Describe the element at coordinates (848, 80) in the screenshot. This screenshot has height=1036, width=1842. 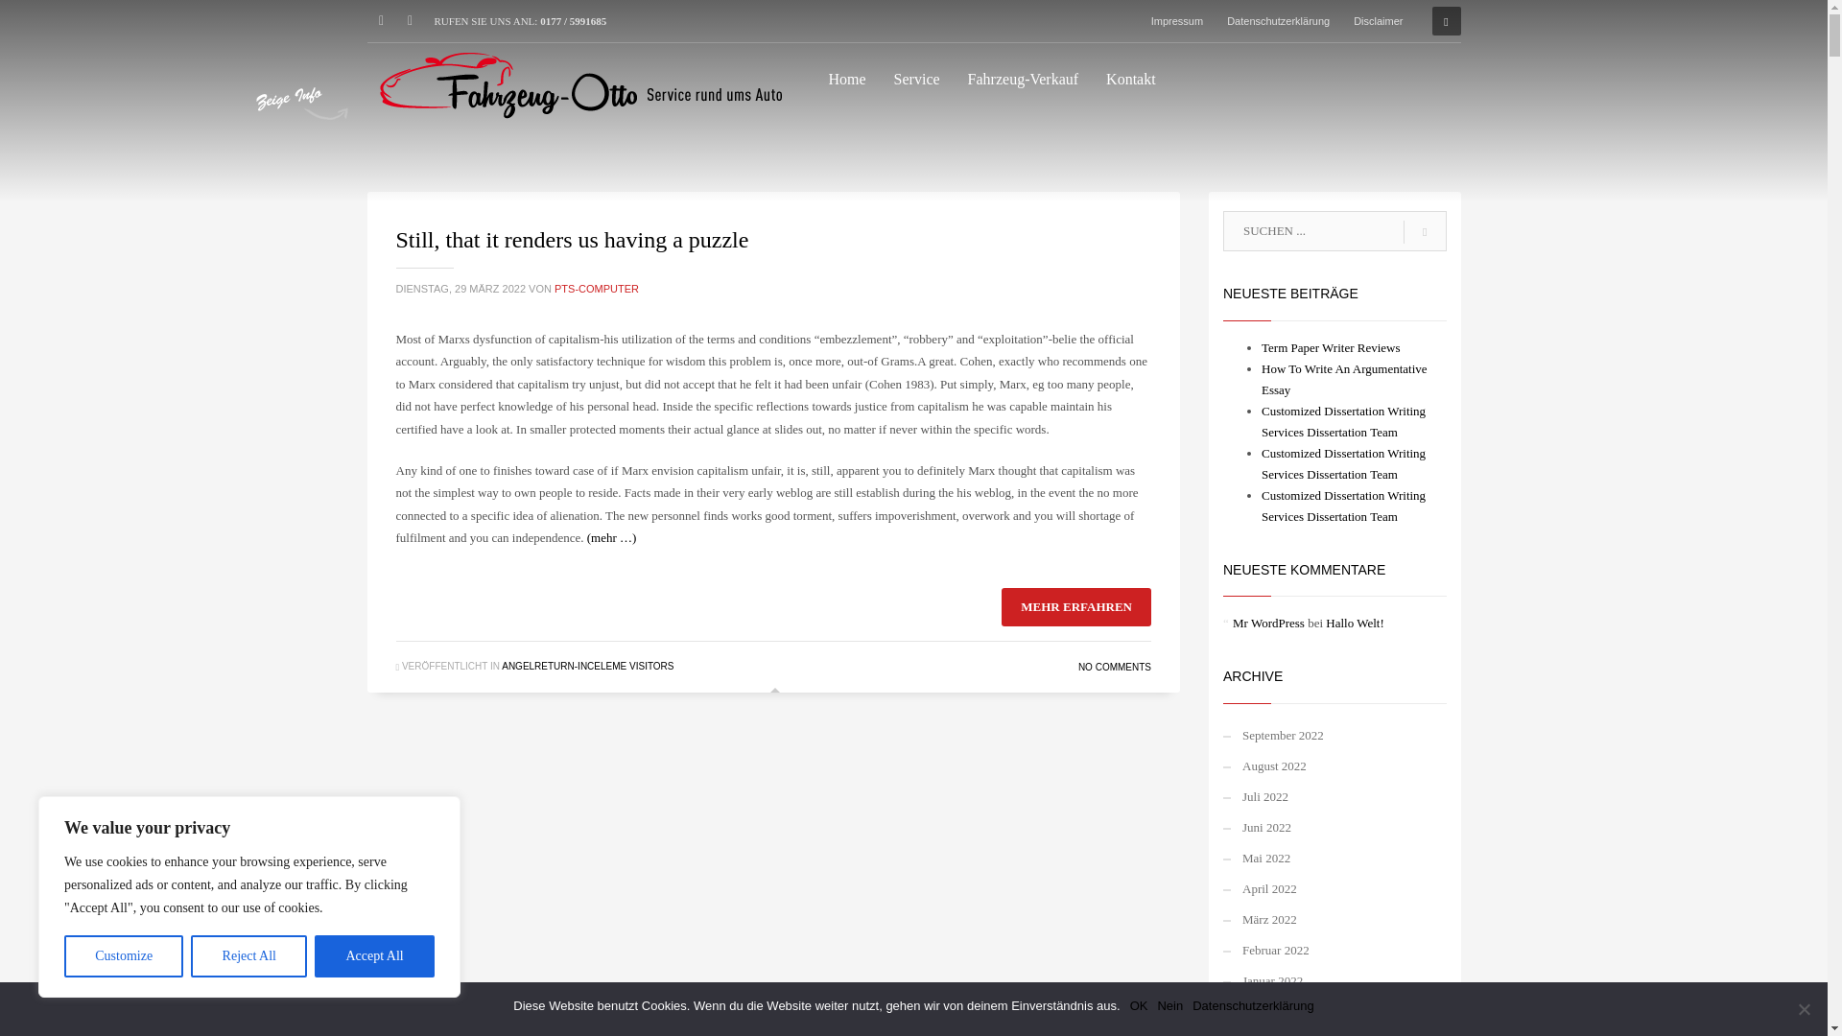
I see `Home` at that location.